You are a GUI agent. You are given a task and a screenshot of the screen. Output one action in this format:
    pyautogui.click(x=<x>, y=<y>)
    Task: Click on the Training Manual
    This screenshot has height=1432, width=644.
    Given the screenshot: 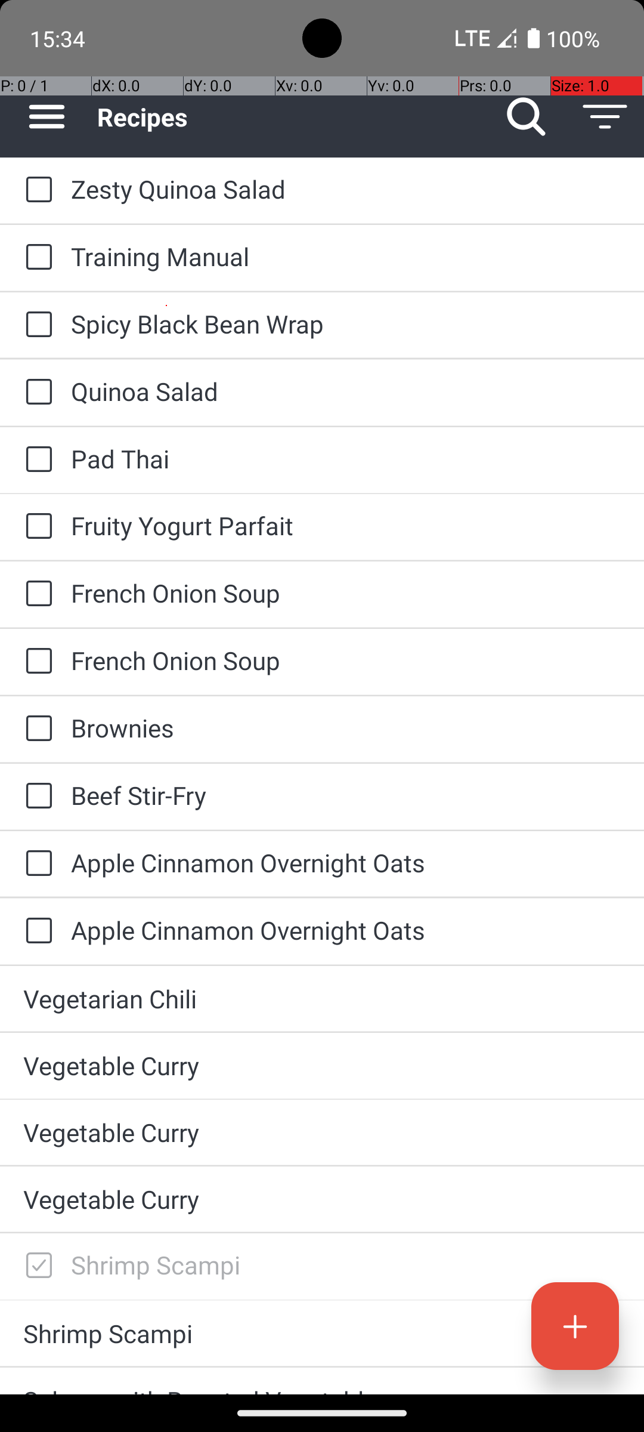 What is the action you would take?
    pyautogui.click(x=346, y=257)
    